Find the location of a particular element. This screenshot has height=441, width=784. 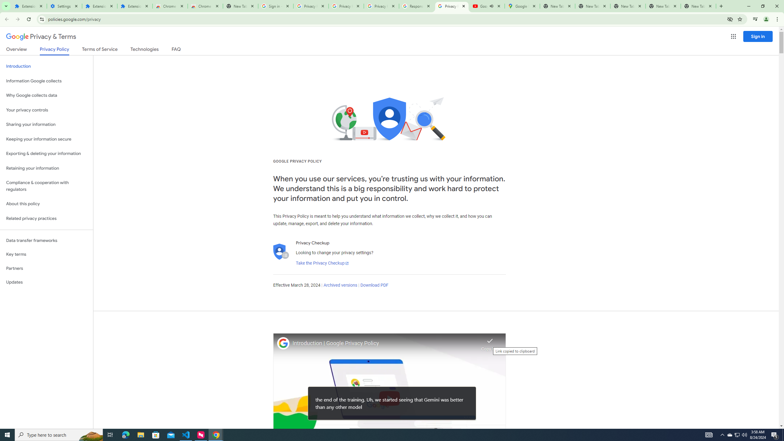

Link copied to clipboard is located at coordinates (490, 343).